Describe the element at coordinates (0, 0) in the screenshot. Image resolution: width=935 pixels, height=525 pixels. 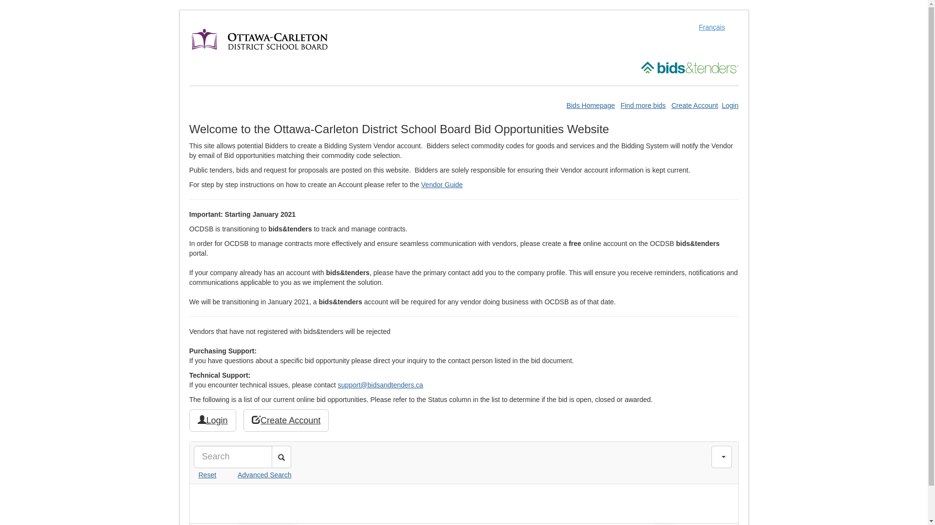
I see `Skip to Content (Press Enter)` at that location.